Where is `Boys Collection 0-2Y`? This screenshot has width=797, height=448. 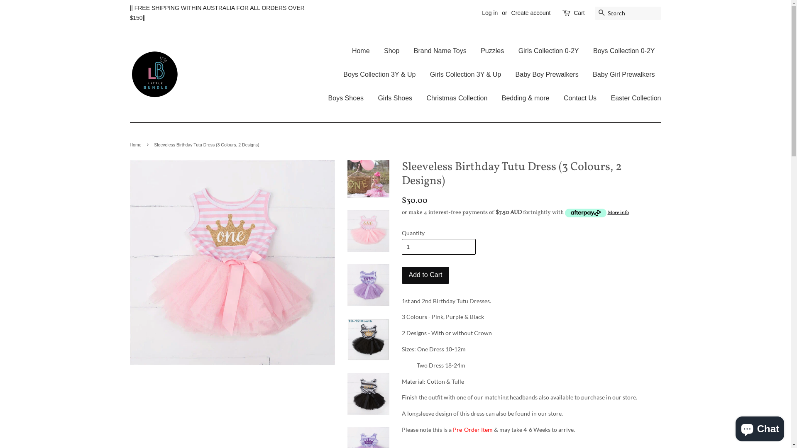 Boys Collection 0-2Y is located at coordinates (624, 51).